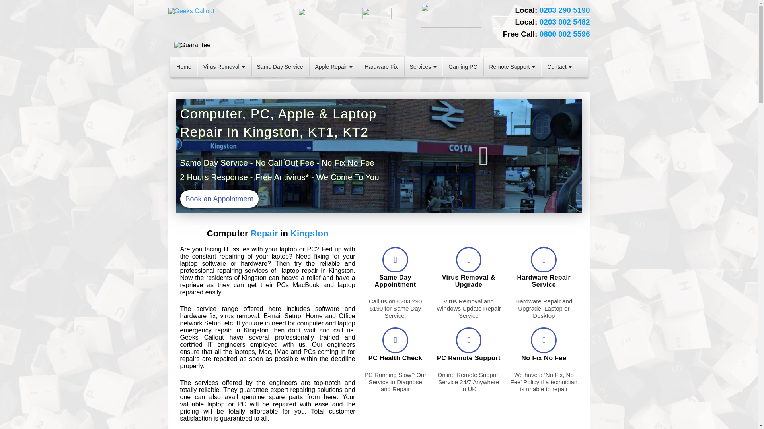 This screenshot has width=764, height=429. I want to click on Book an Appointment, so click(217, 199).